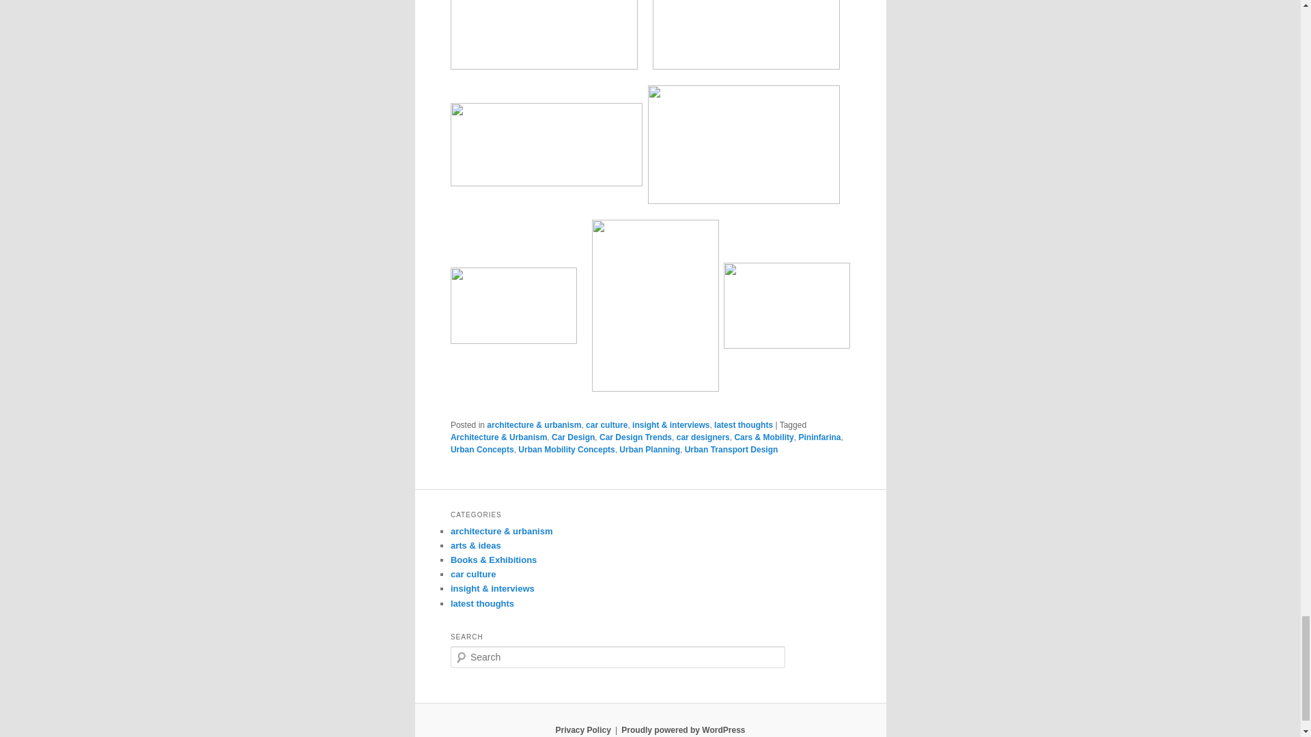  Describe the element at coordinates (475, 545) in the screenshot. I see `art, visual culture, creative reviews` at that location.